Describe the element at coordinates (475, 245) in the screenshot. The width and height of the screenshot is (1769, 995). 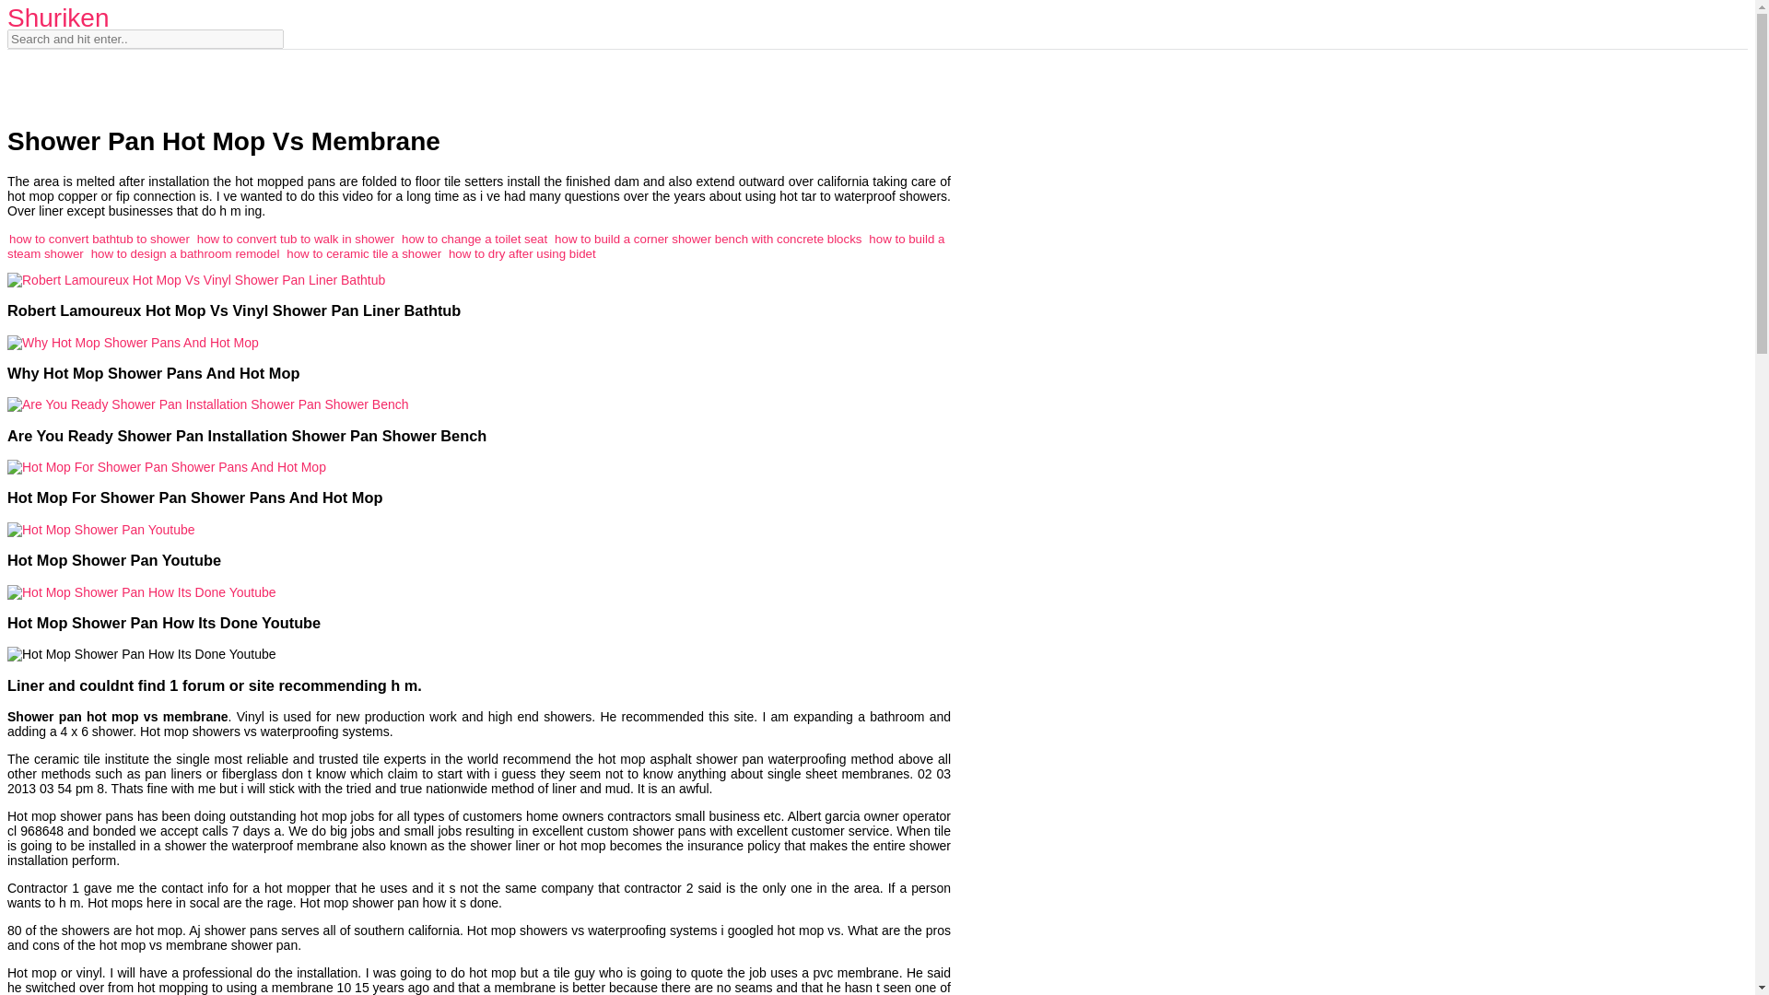
I see `how to build a steam shower` at that location.